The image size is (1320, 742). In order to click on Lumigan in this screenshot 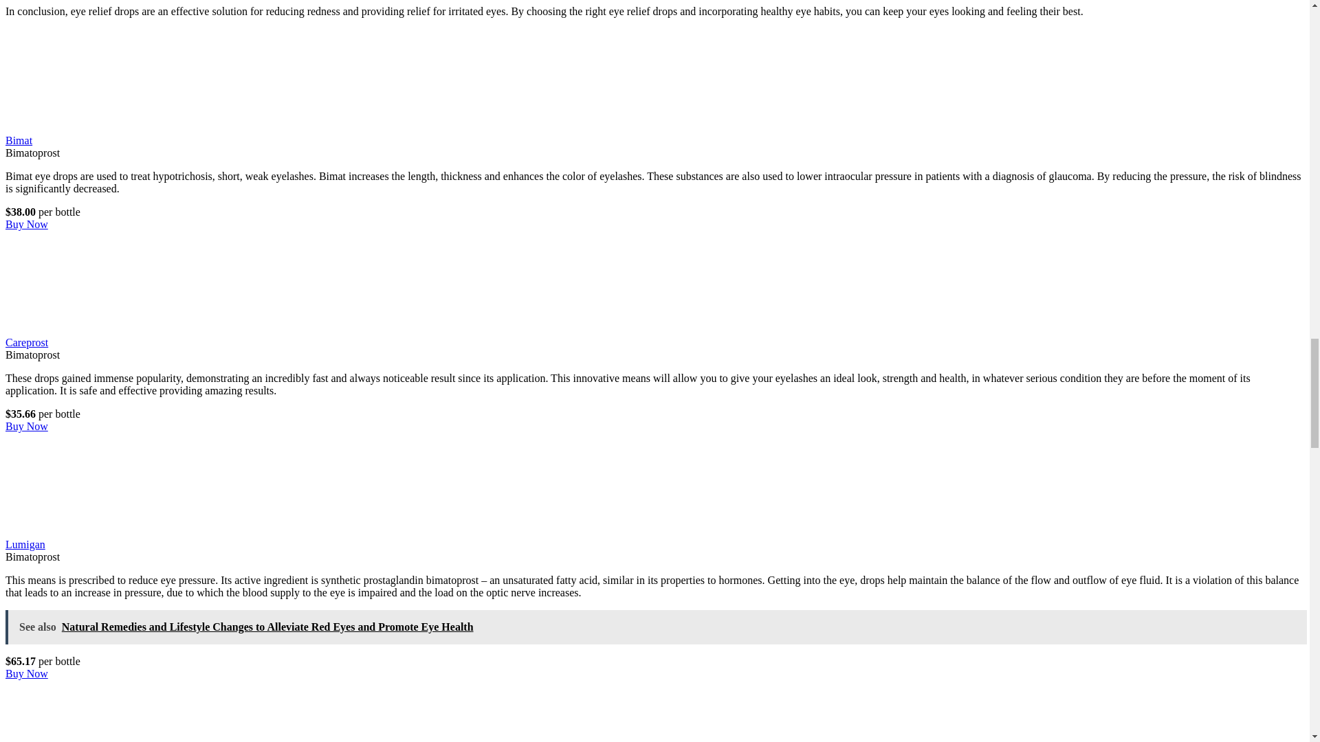, I will do `click(108, 532)`.